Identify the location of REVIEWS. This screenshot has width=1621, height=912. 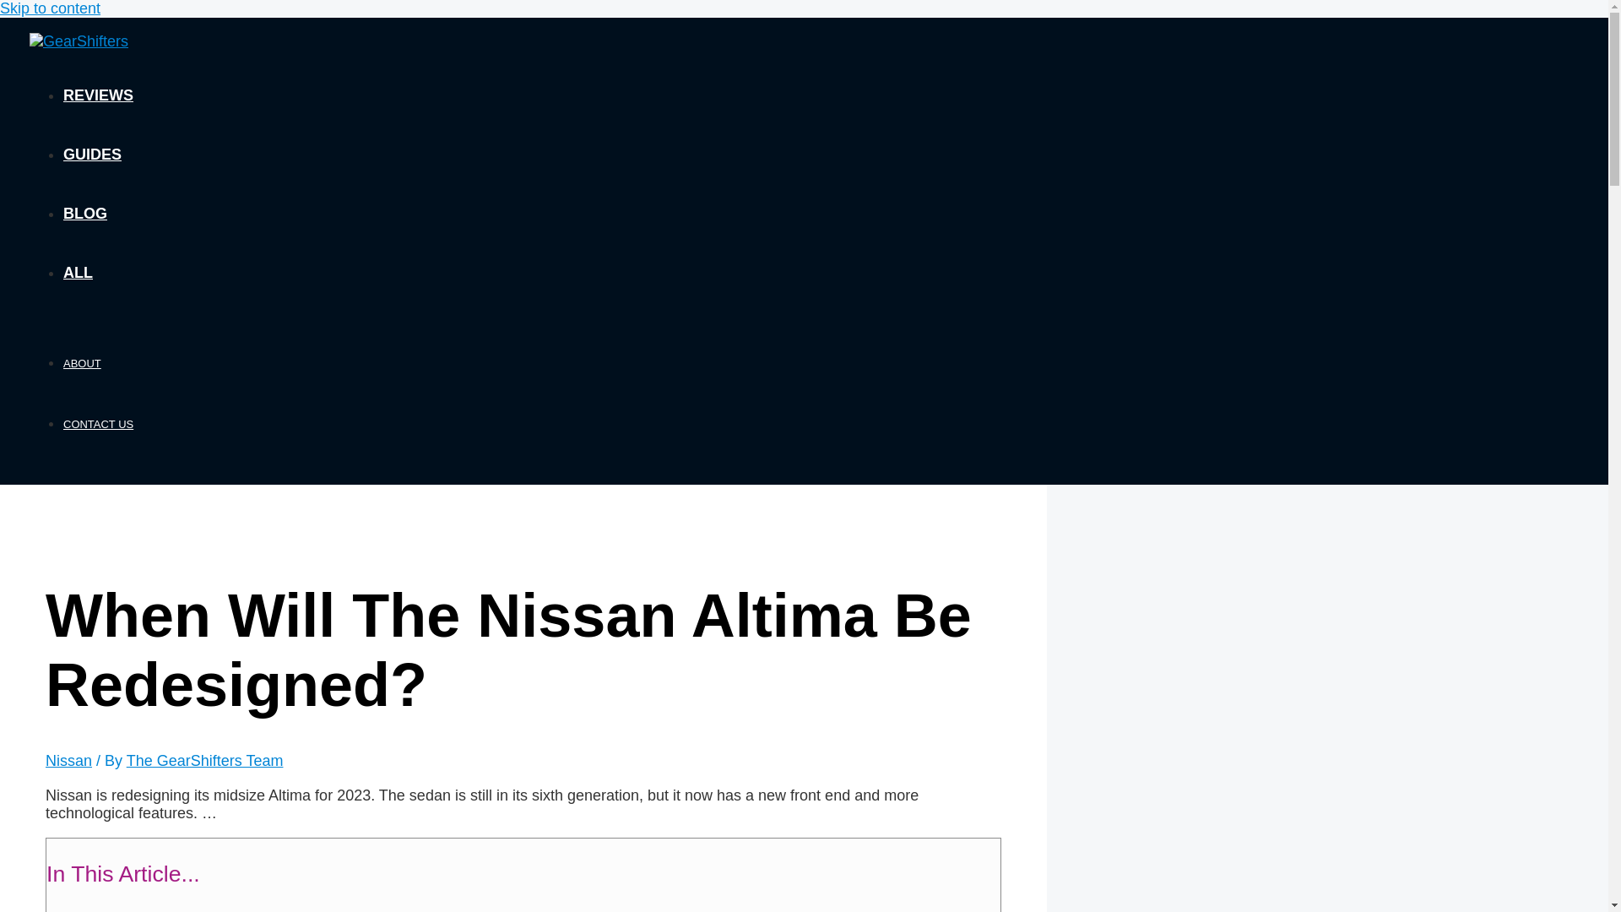
(98, 95).